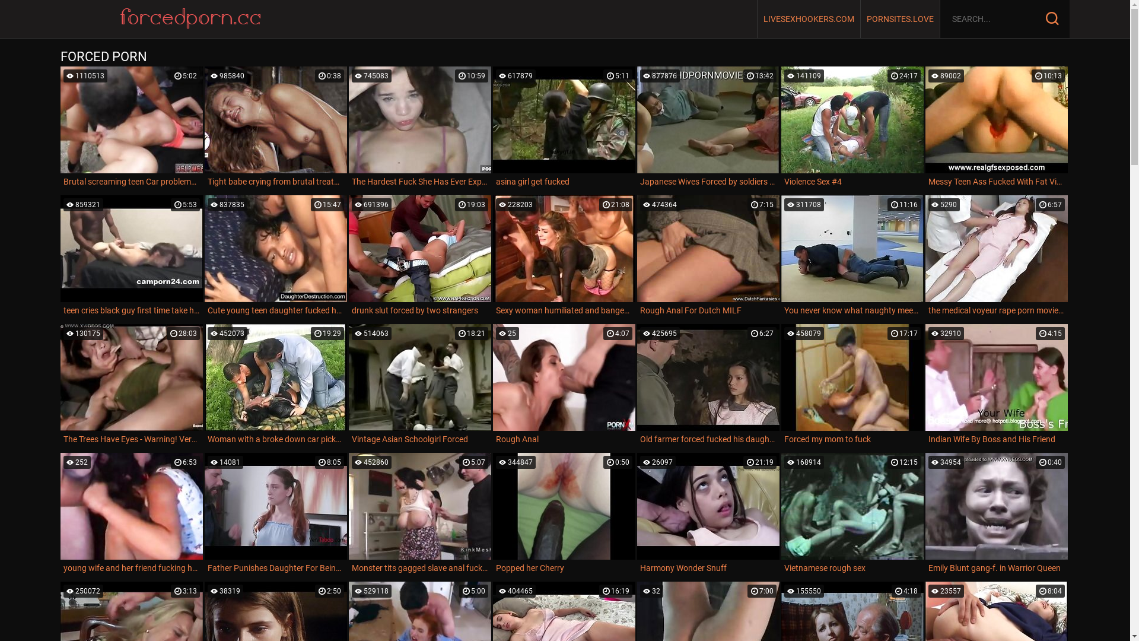 Image resolution: width=1139 pixels, height=641 pixels. What do you see at coordinates (564, 386) in the screenshot?
I see `4:07
25
Rough Anal` at bounding box center [564, 386].